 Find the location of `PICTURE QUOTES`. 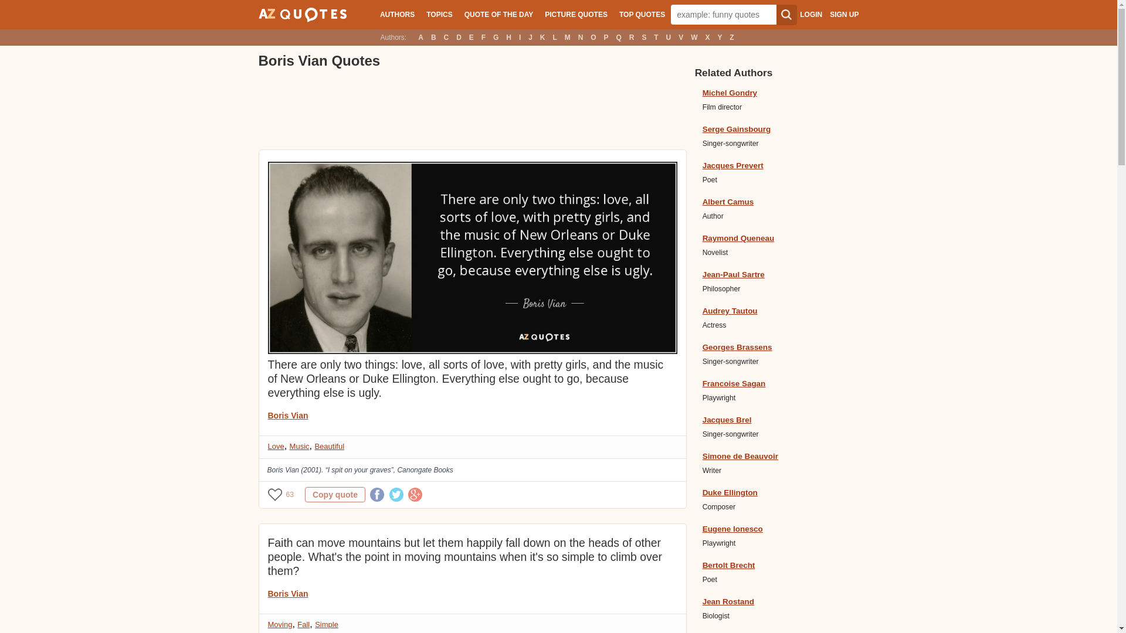

PICTURE QUOTES is located at coordinates (576, 14).